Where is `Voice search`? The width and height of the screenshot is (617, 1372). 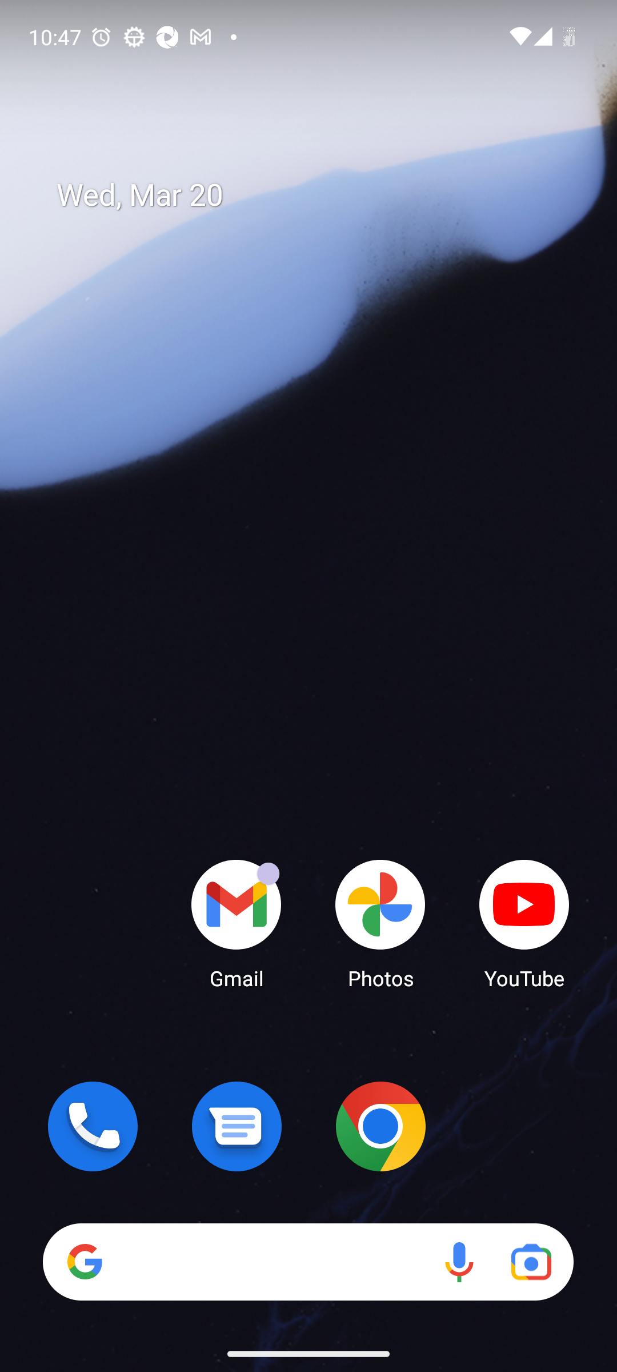
Voice search is located at coordinates (459, 1261).